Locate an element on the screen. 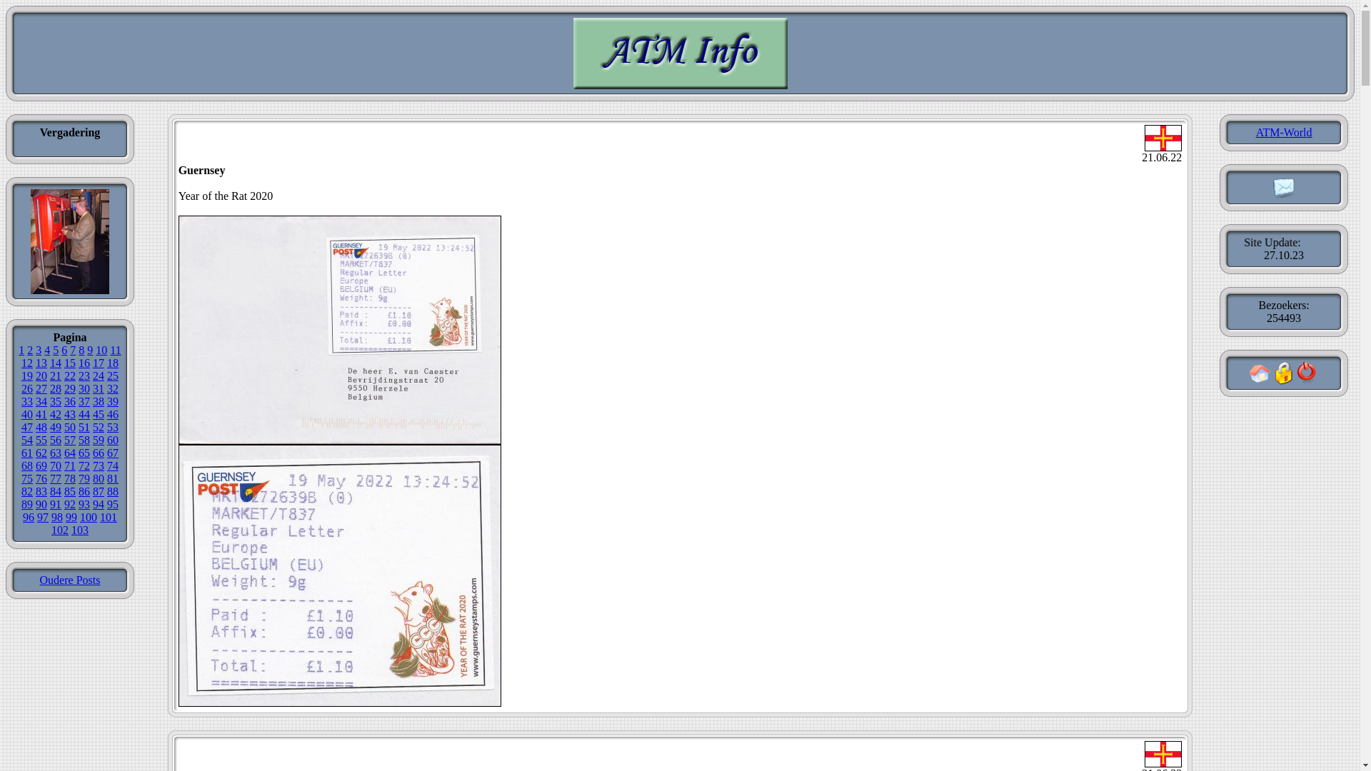 The width and height of the screenshot is (1371, 771). 38 is located at coordinates (99, 401).